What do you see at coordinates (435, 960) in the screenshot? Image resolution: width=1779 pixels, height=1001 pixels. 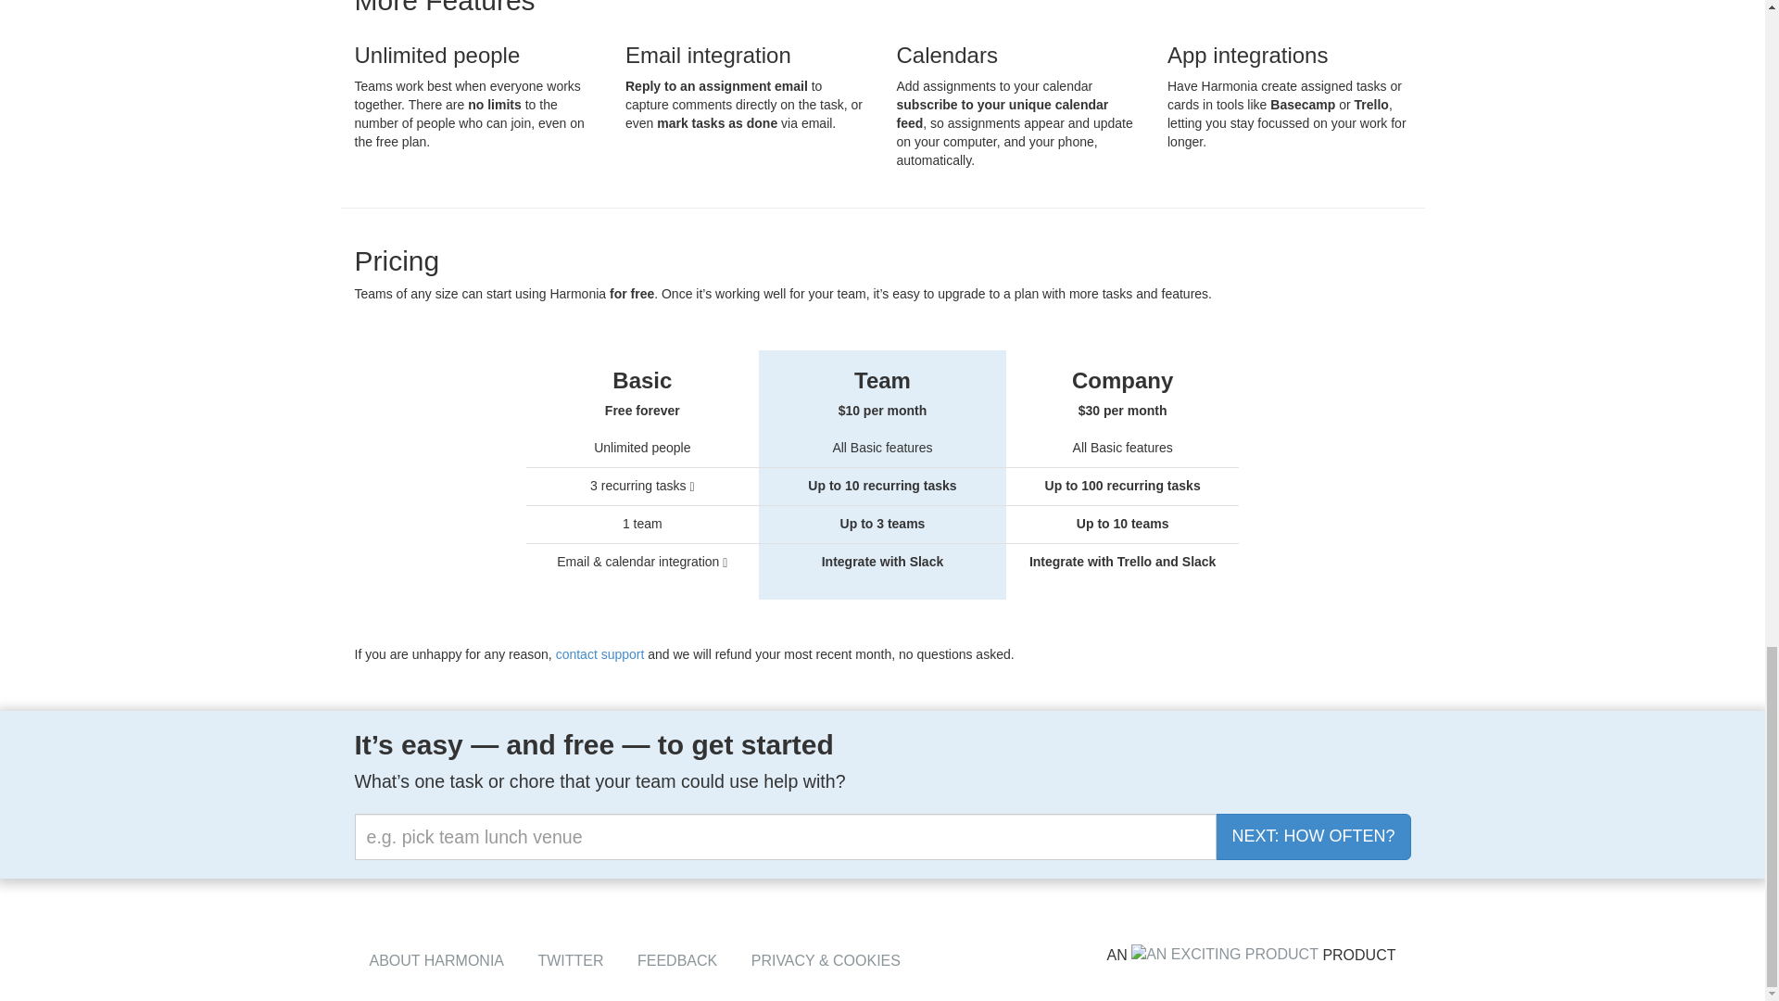 I see `ABOUT HARMONIA` at bounding box center [435, 960].